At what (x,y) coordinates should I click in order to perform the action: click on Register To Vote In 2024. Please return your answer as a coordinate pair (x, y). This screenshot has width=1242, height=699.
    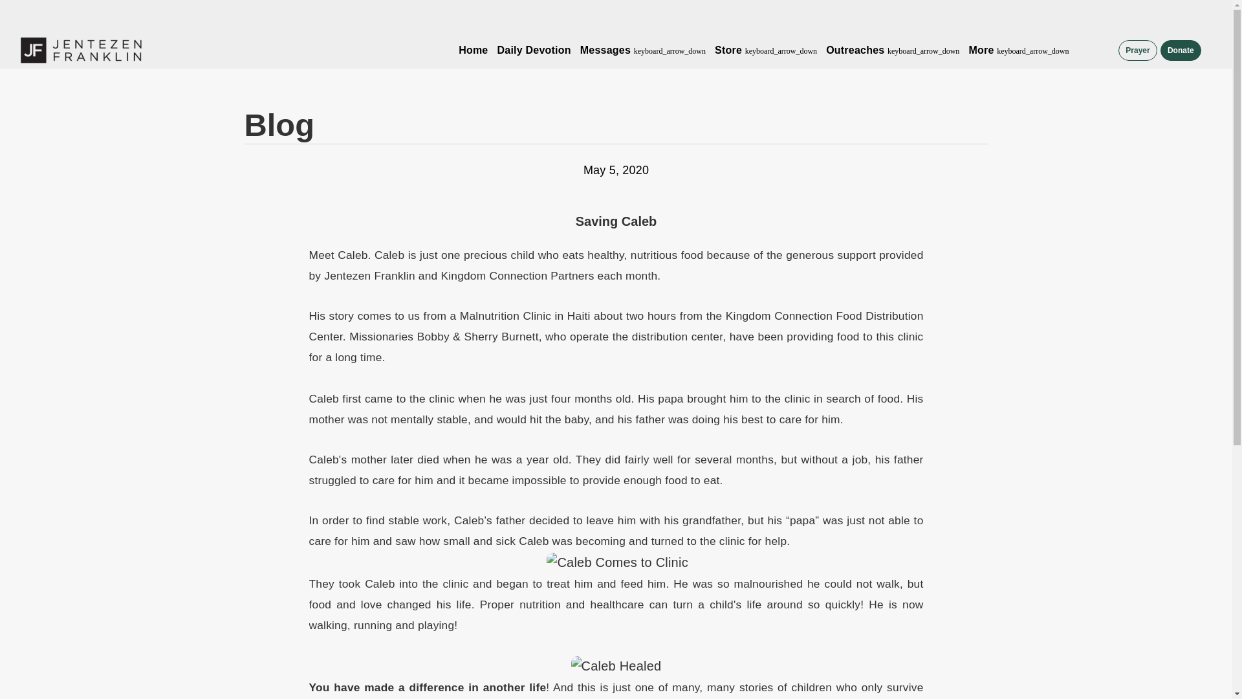
    Looking at the image, I should click on (602, 16).